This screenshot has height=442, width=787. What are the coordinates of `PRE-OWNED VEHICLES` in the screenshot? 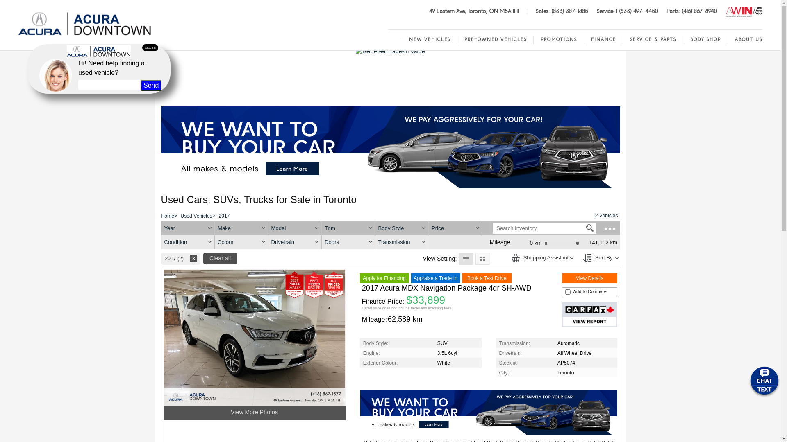 It's located at (496, 40).